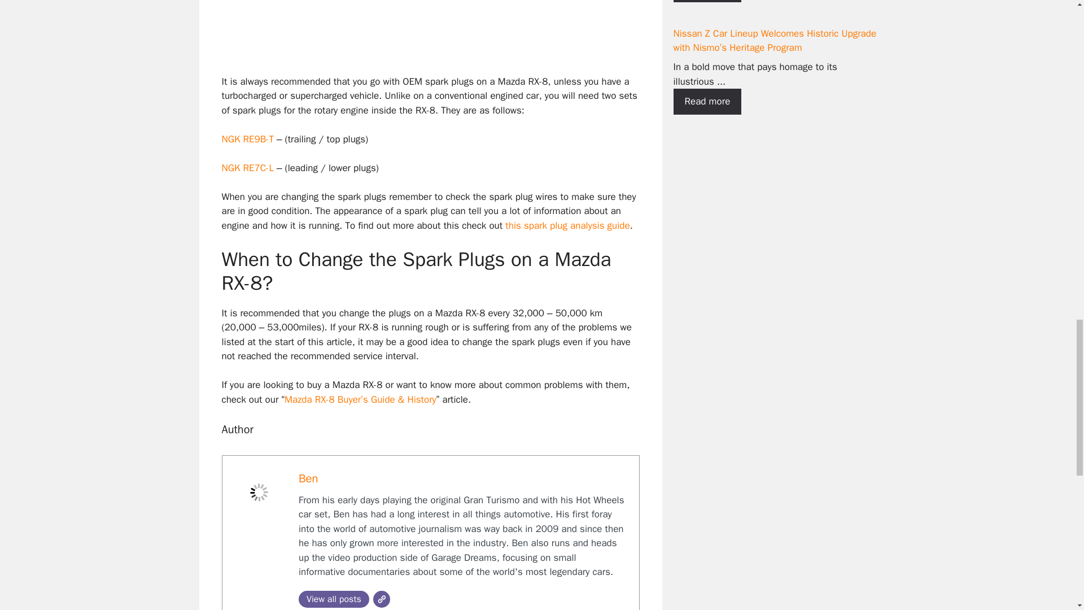 Image resolution: width=1084 pixels, height=610 pixels. What do you see at coordinates (247, 168) in the screenshot?
I see `NGK RE7C-L` at bounding box center [247, 168].